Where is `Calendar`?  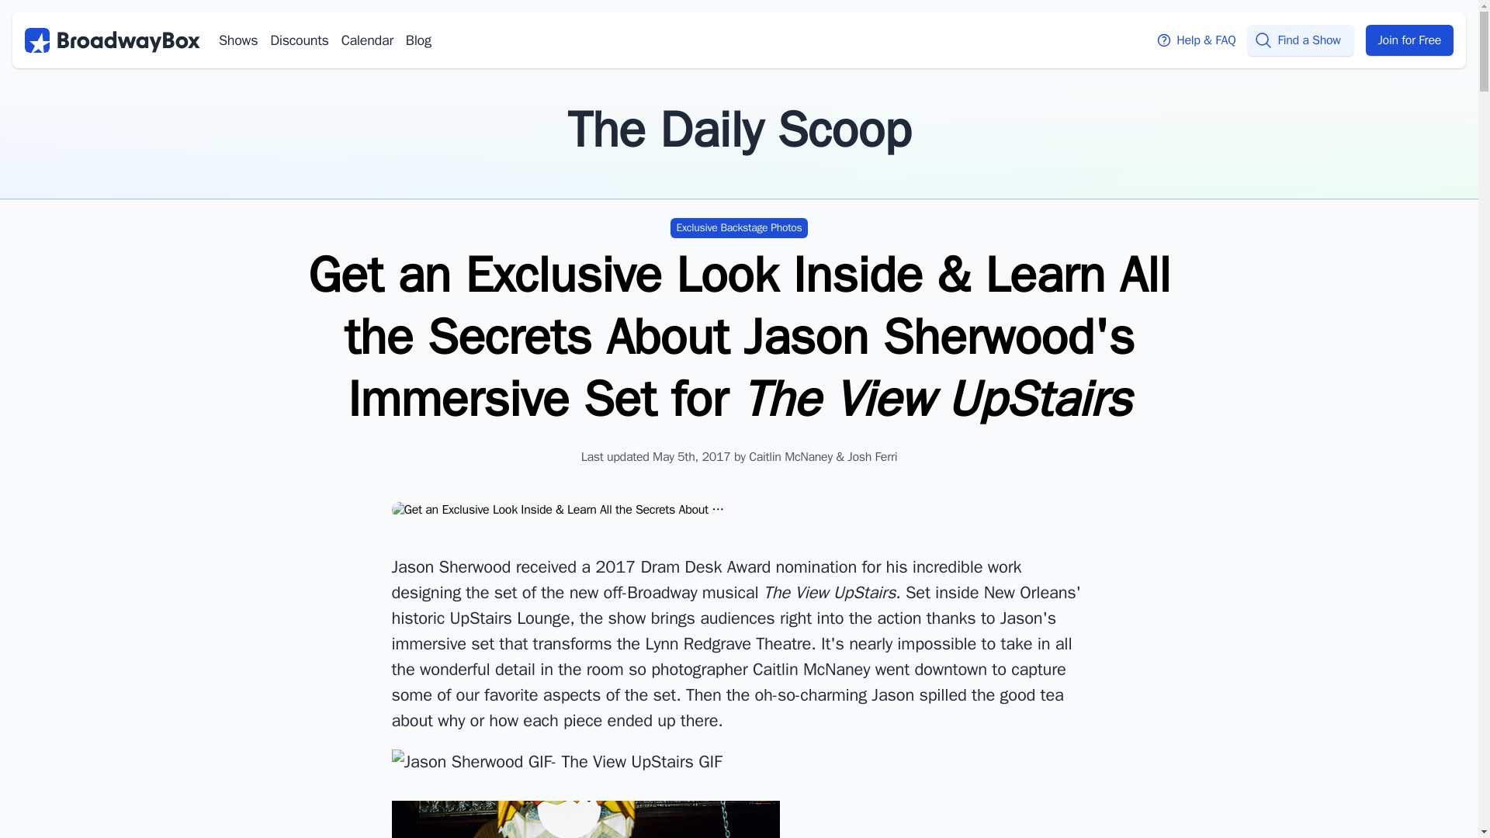 Calendar is located at coordinates (366, 40).